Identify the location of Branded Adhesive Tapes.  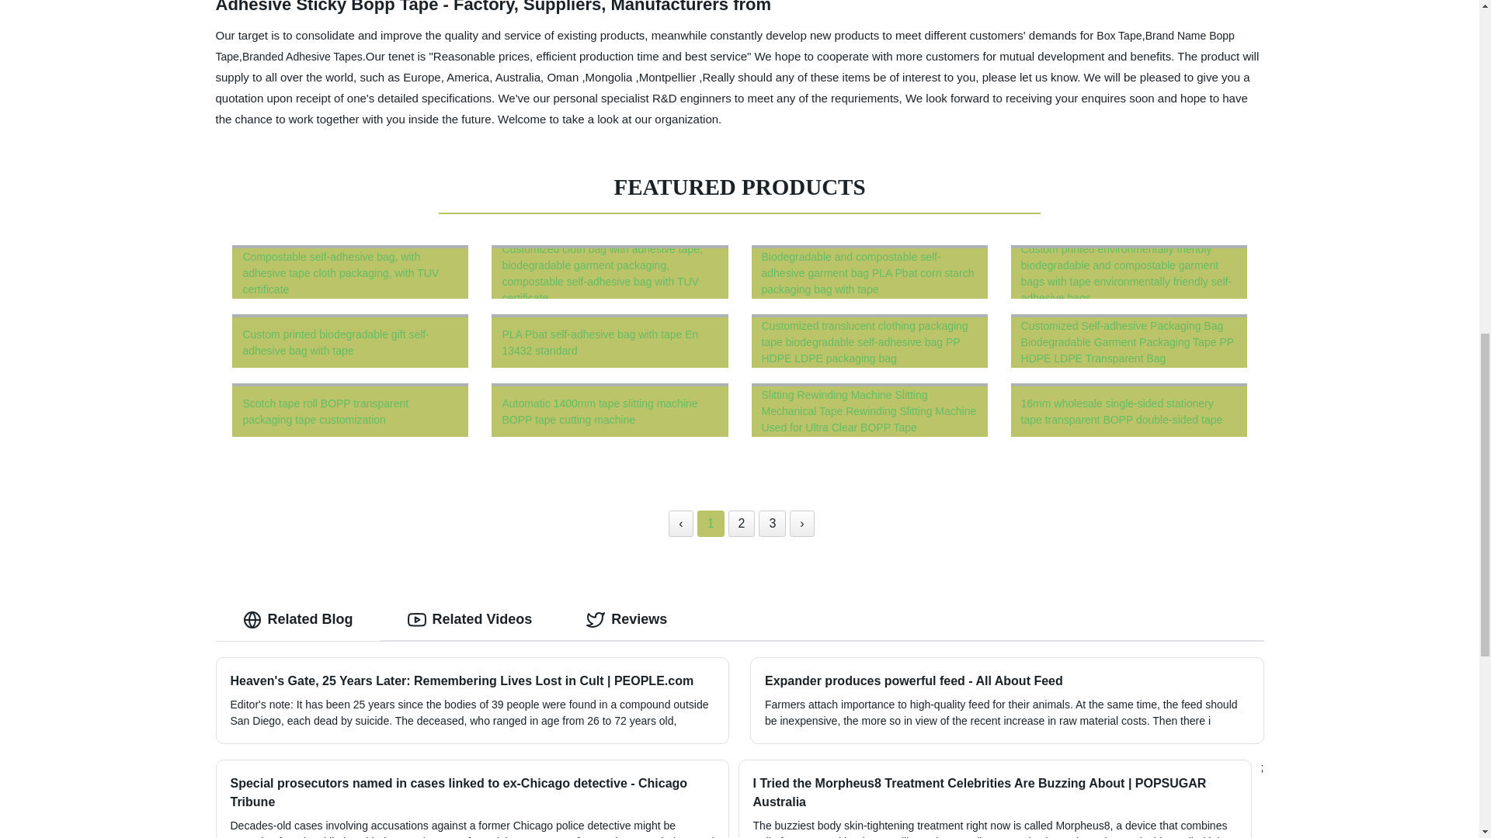
(301, 55).